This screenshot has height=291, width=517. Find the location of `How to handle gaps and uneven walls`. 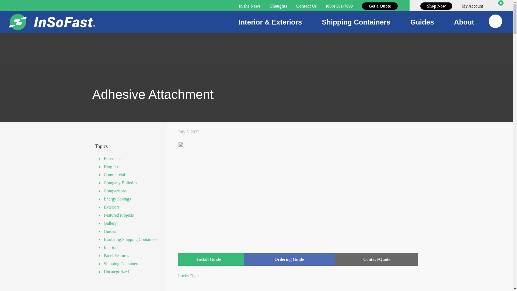

How to handle gaps and uneven walls is located at coordinates (298, 286).